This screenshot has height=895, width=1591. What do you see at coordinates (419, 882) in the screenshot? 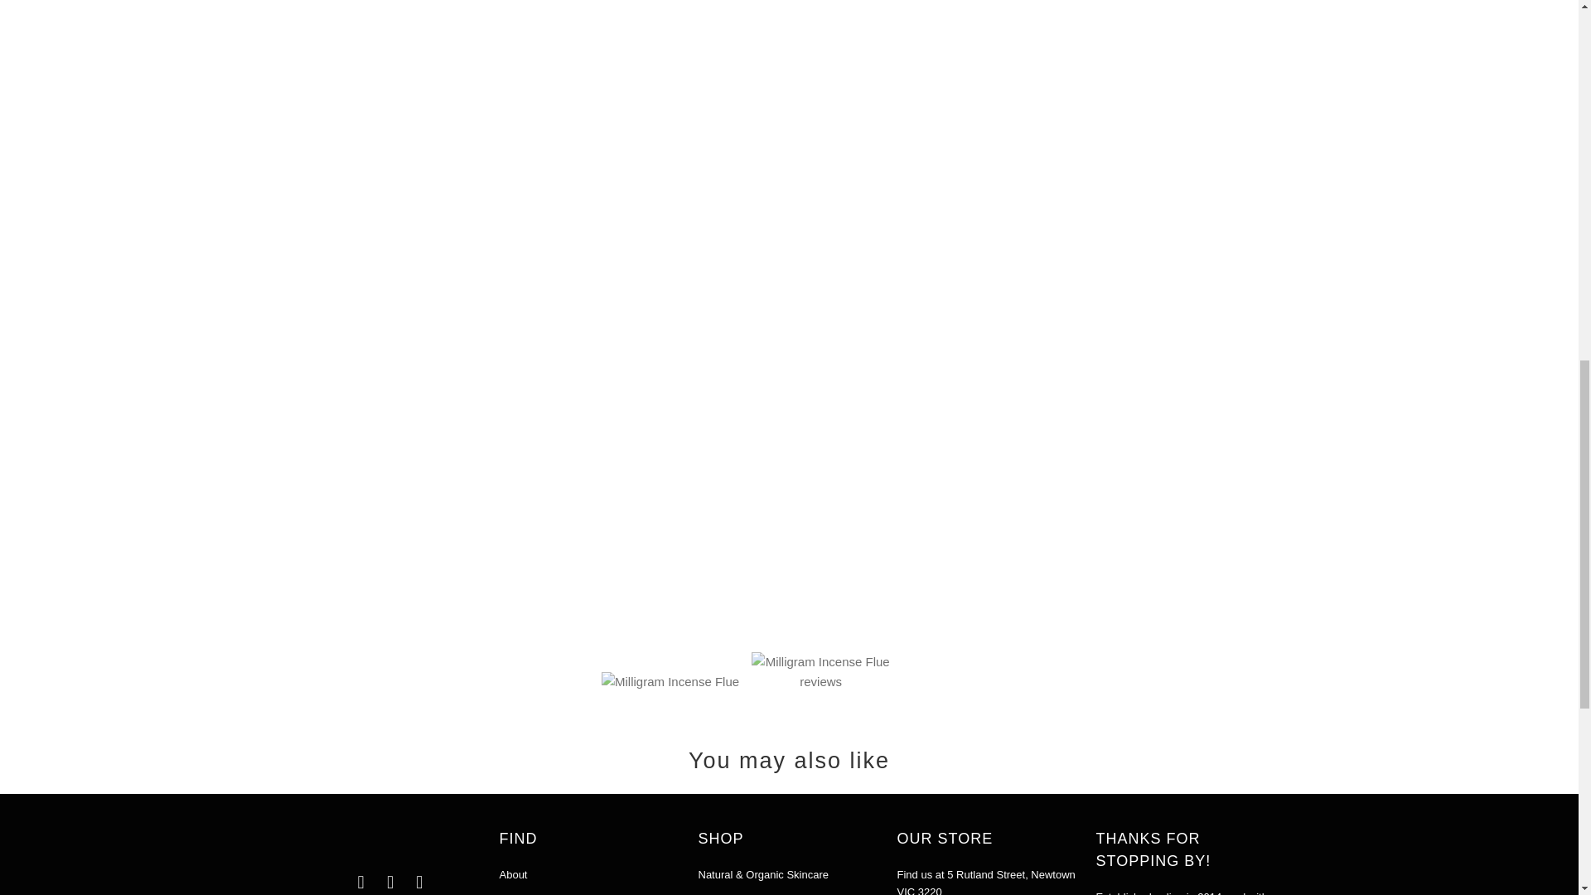
I see `Natural Supply Co on TikTok` at bounding box center [419, 882].